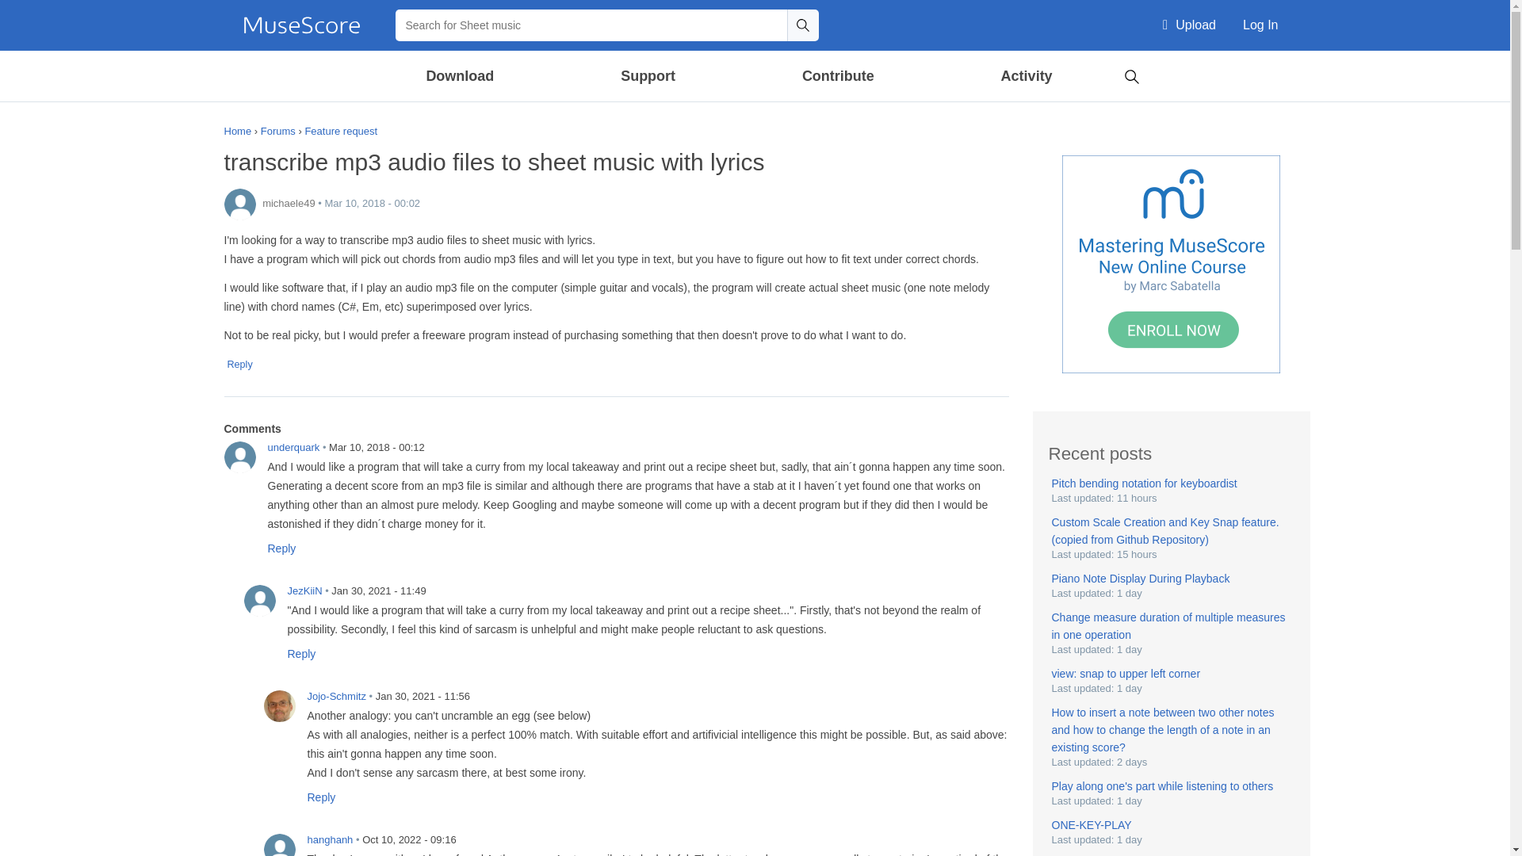 This screenshot has height=856, width=1522. I want to click on Home, so click(301, 25).